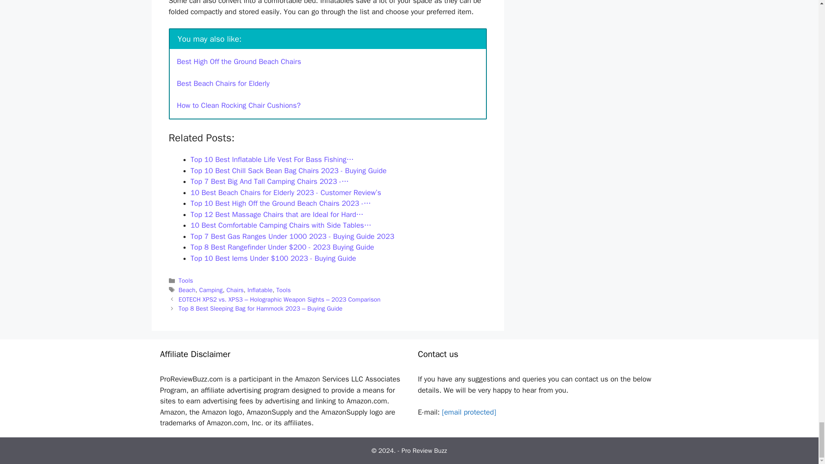 This screenshot has height=464, width=825. Describe the element at coordinates (239, 61) in the screenshot. I see `Best High Off the Ground Beach Chairs` at that location.